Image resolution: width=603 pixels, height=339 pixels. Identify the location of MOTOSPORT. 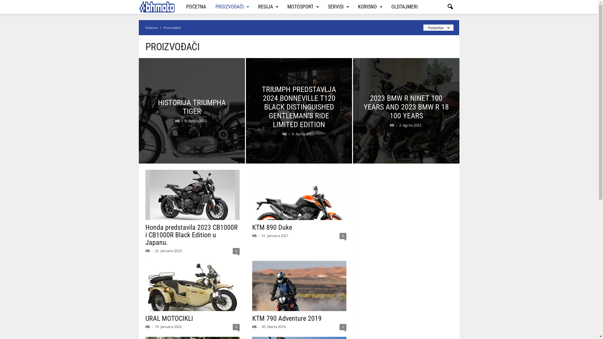
(303, 7).